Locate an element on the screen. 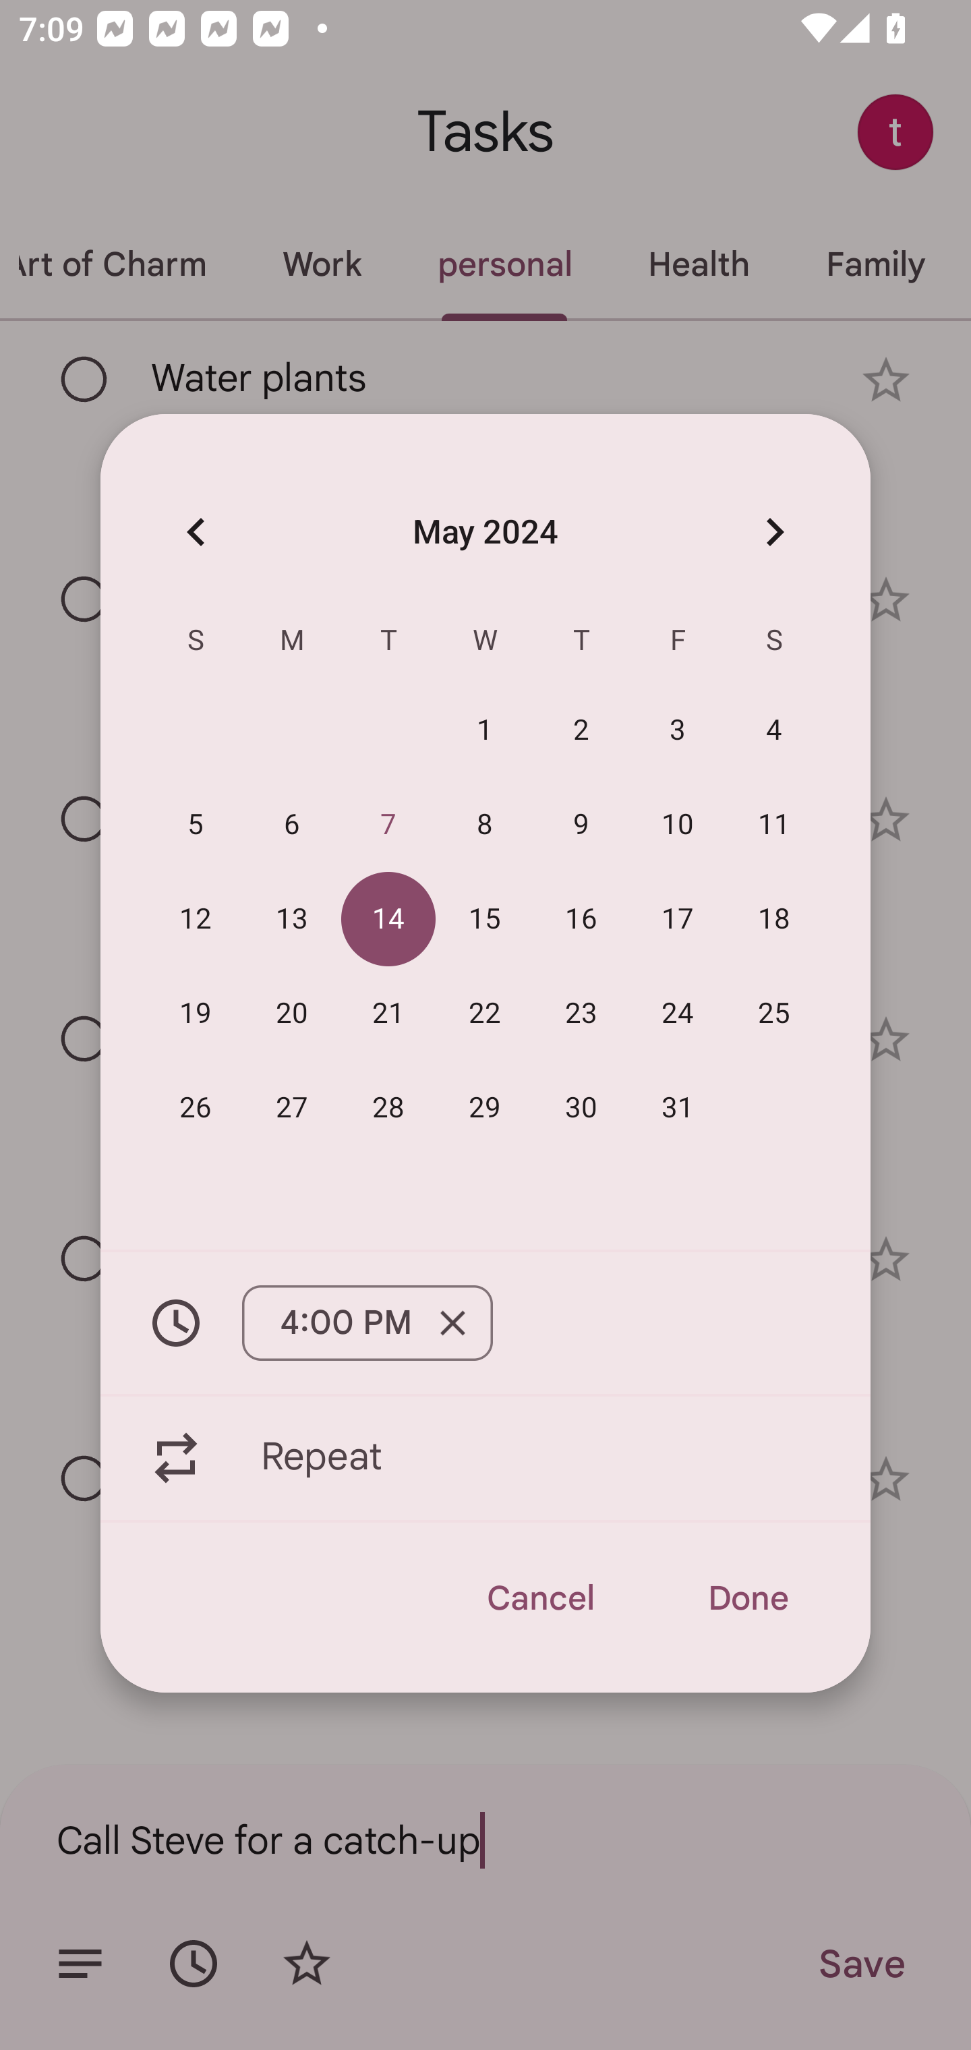  Repeat is located at coordinates (486, 1457).